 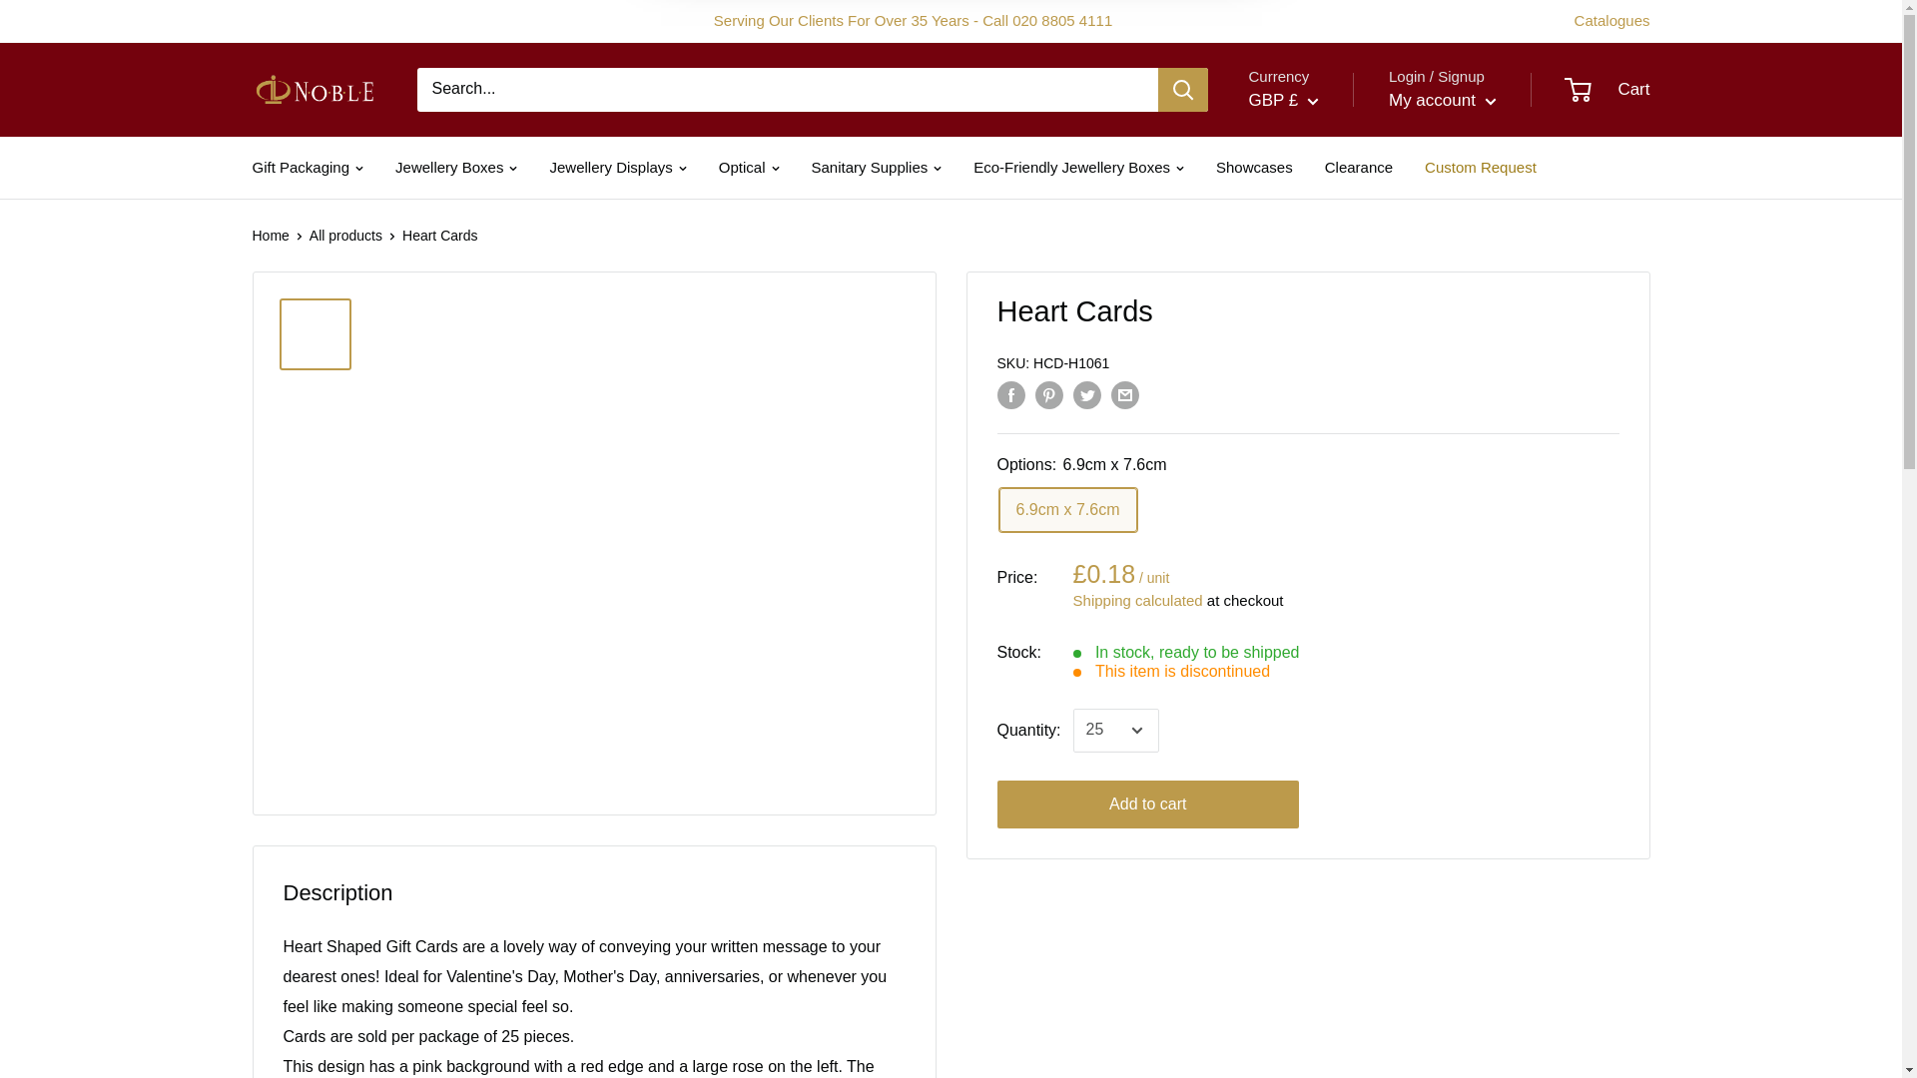 What do you see at coordinates (1611, 20) in the screenshot?
I see `Catalogues` at bounding box center [1611, 20].